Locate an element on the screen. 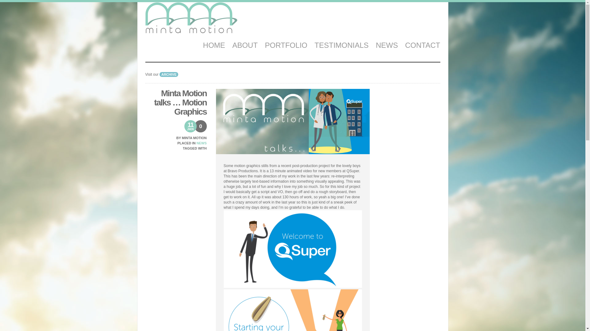 The height and width of the screenshot is (331, 590). 0 is located at coordinates (200, 124).